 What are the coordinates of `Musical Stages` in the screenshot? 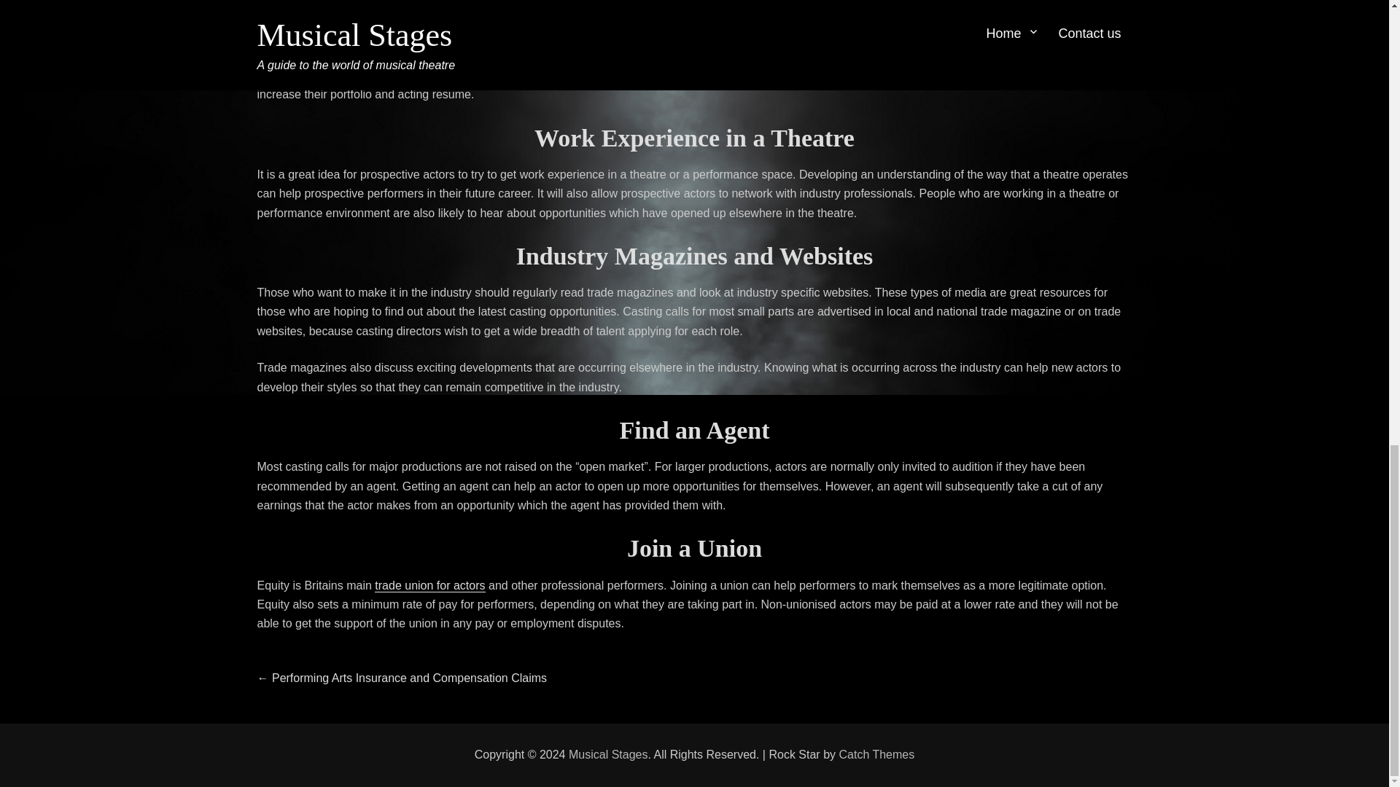 It's located at (608, 755).